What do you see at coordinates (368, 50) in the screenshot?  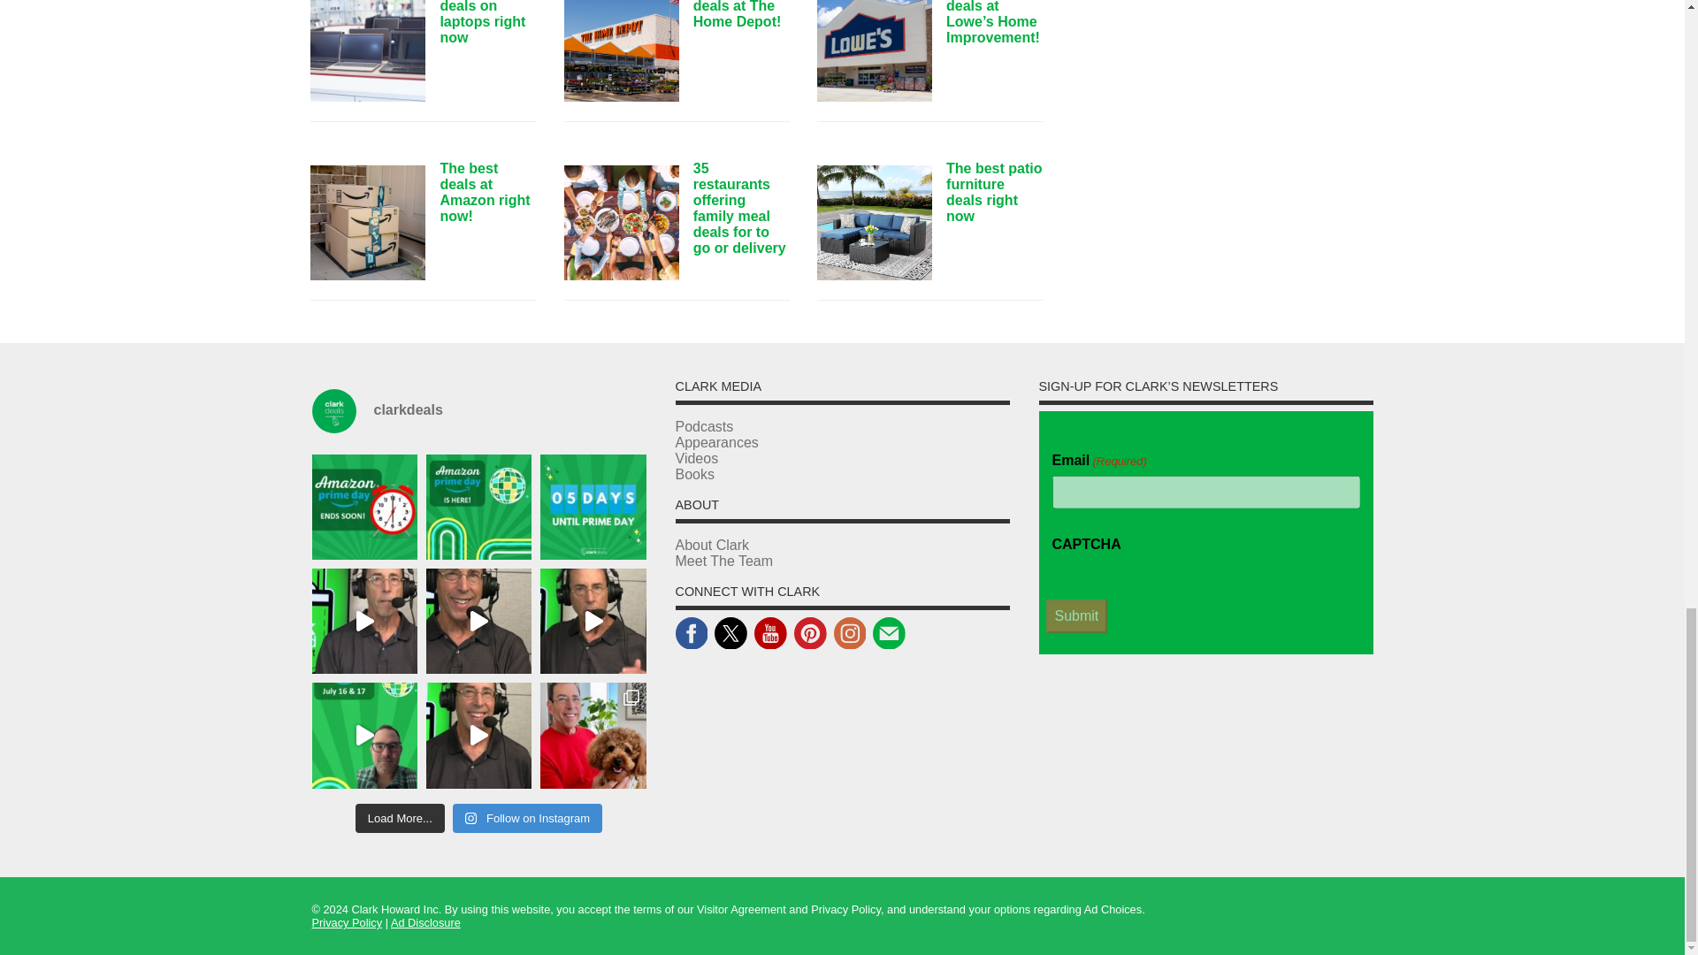 I see `The best deals on laptops right now` at bounding box center [368, 50].